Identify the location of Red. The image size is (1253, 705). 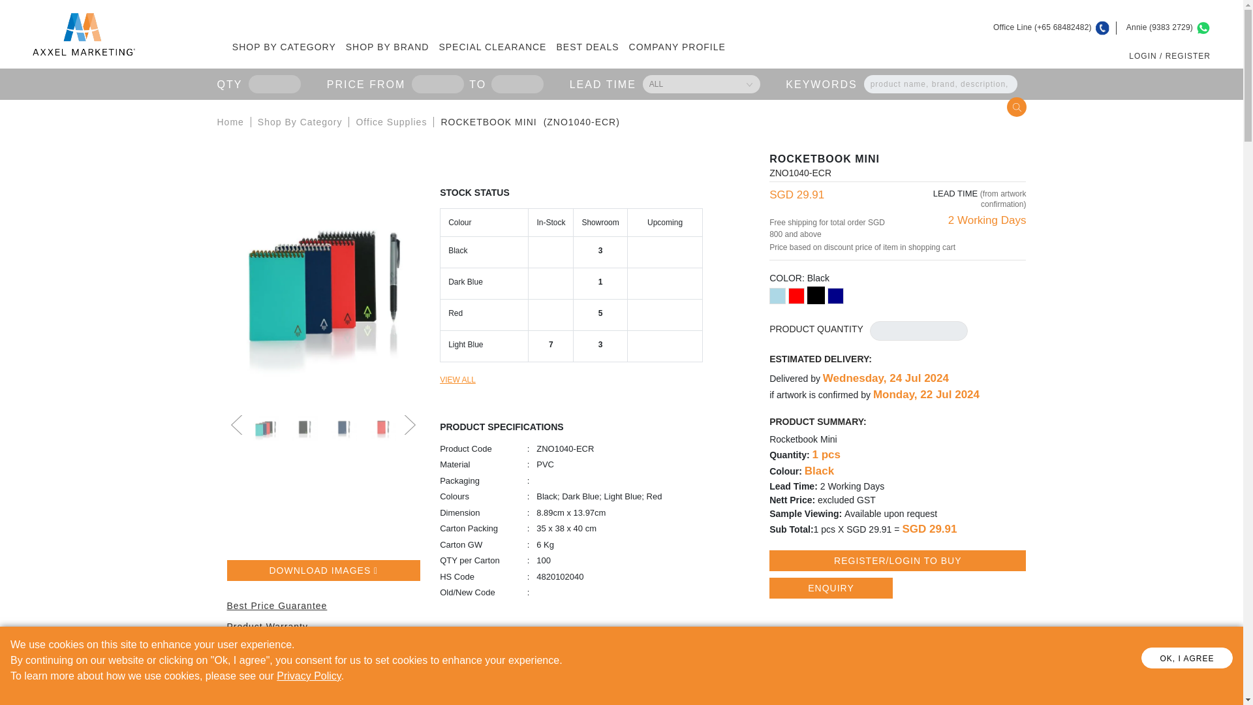
(796, 295).